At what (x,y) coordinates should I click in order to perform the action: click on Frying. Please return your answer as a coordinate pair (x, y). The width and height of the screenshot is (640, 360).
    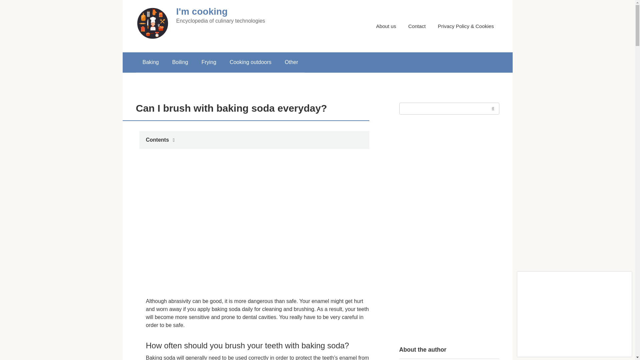
    Looking at the image, I should click on (209, 62).